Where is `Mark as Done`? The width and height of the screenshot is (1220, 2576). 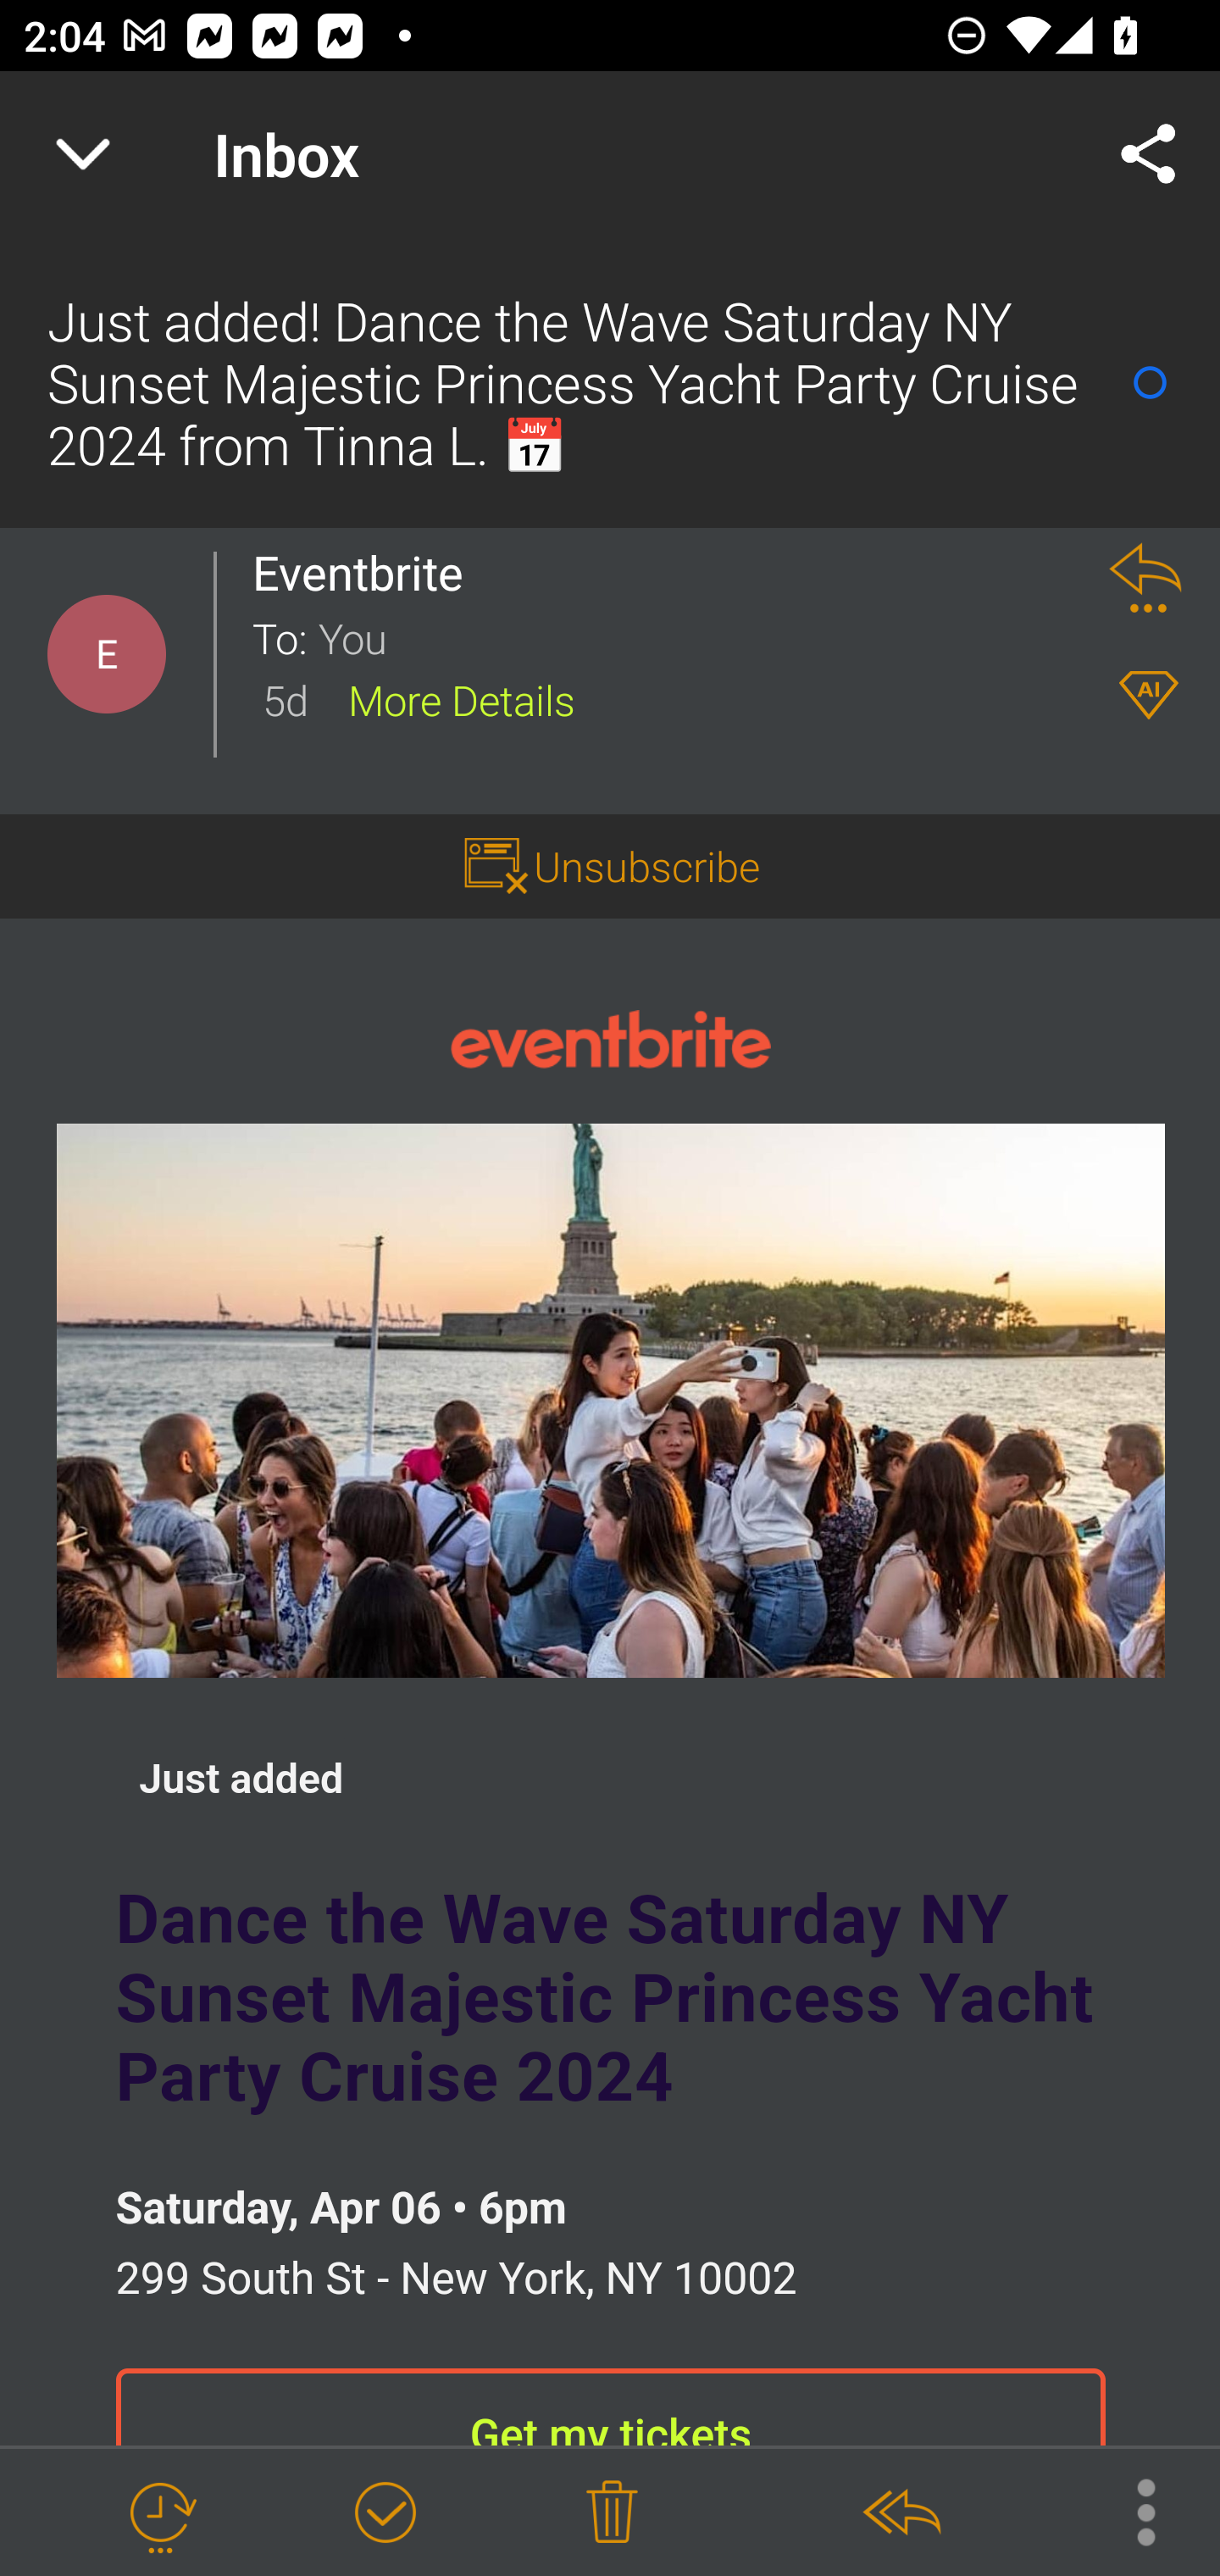
Mark as Done is located at coordinates (385, 2513).